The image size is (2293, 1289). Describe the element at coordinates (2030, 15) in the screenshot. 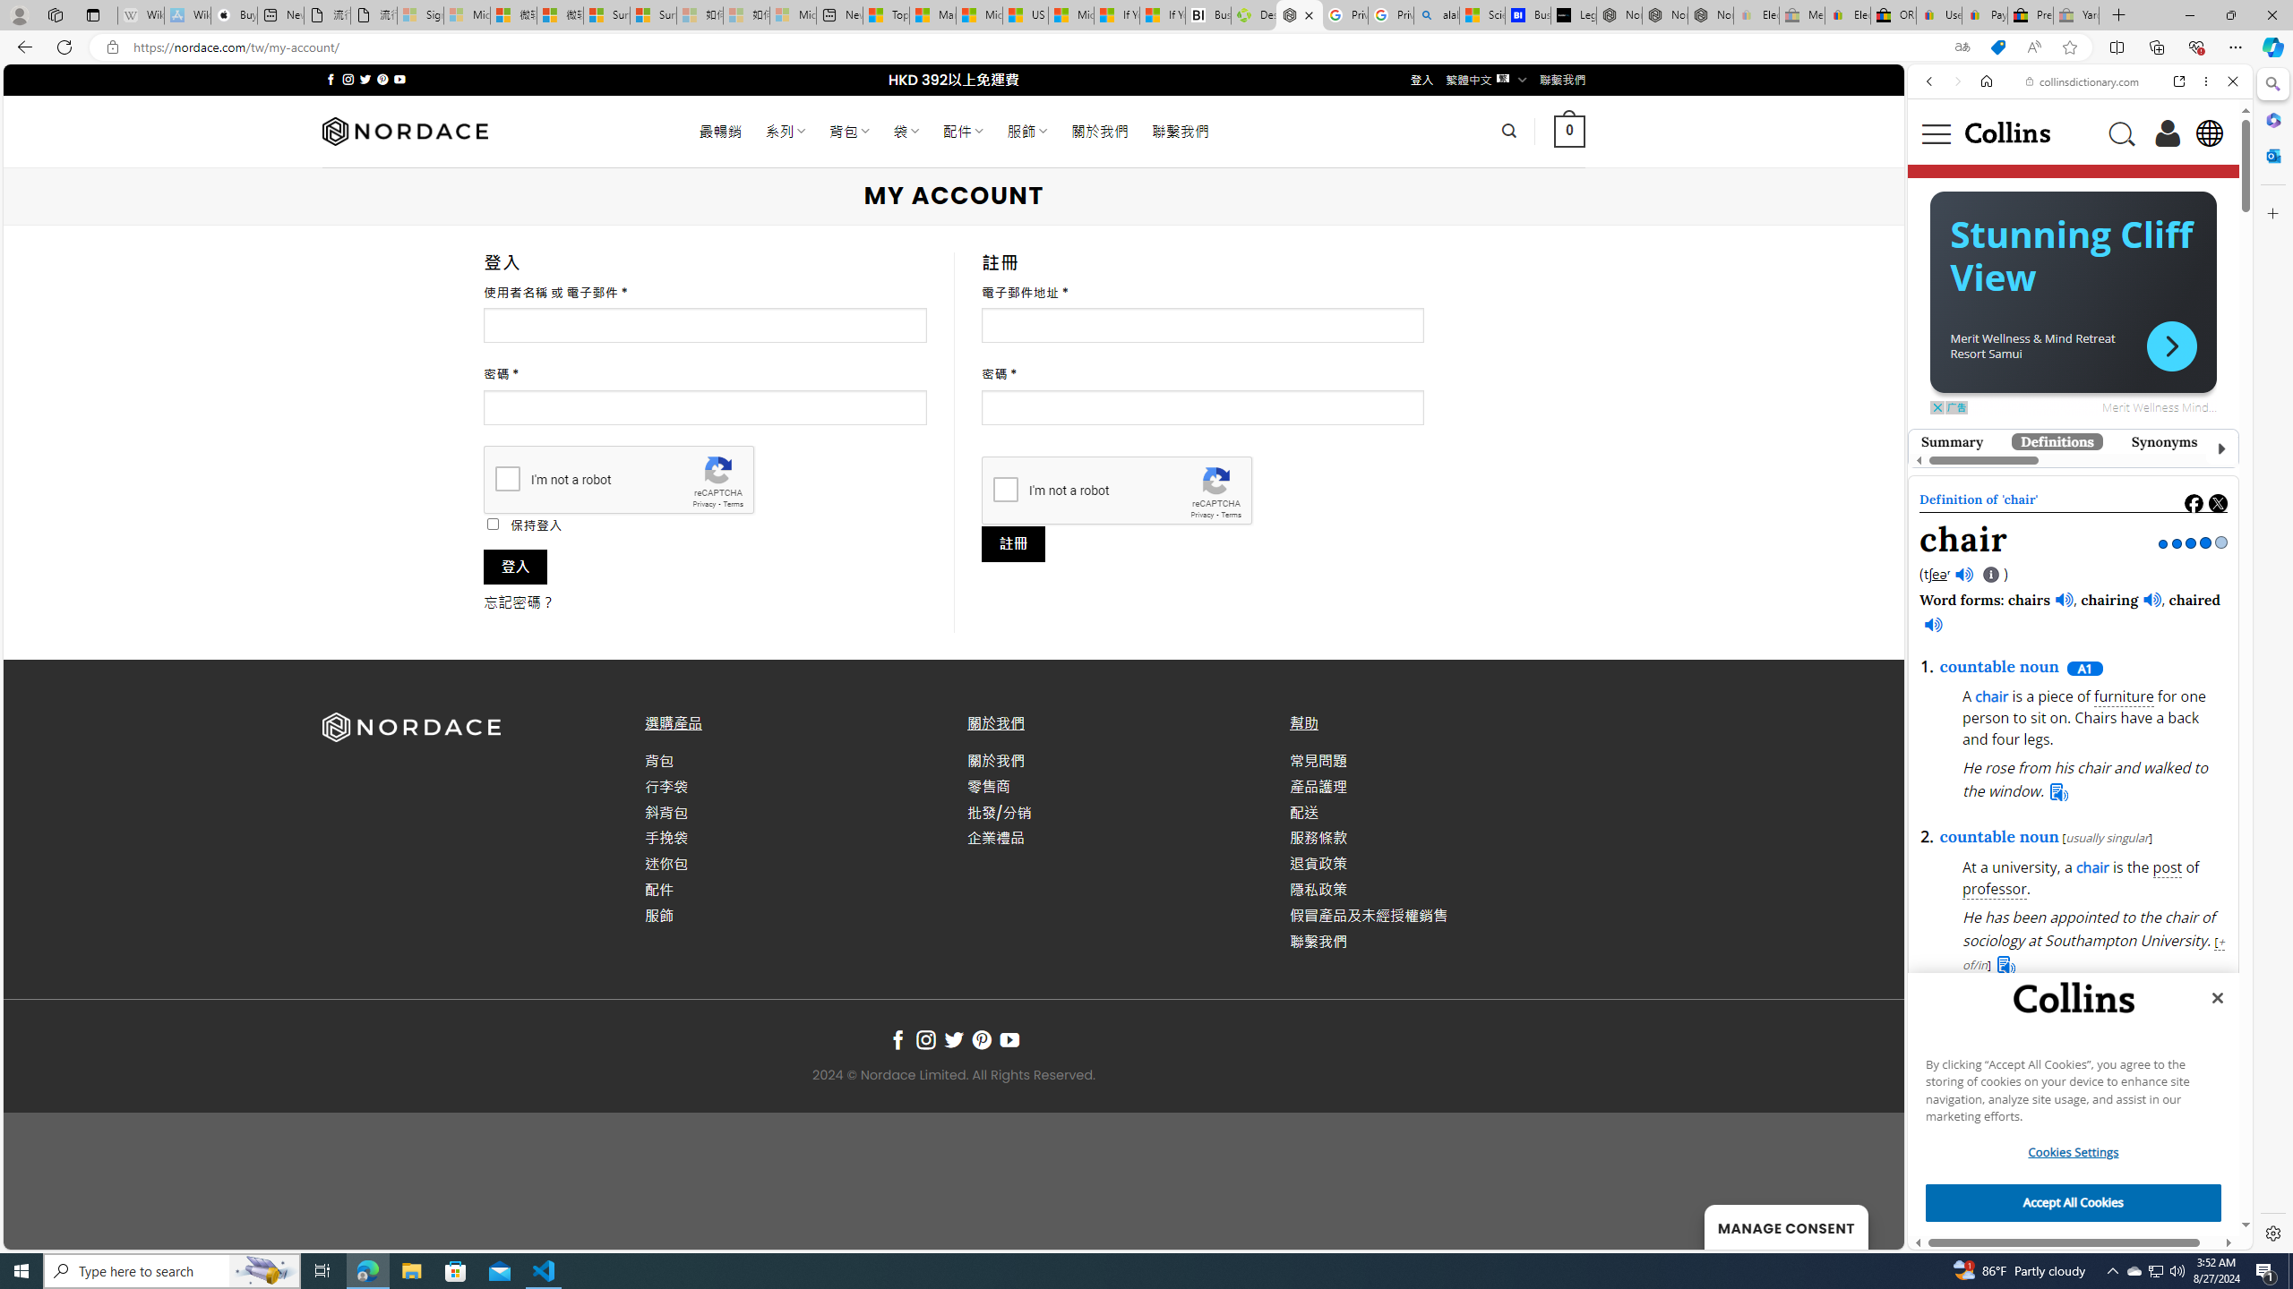

I see `Press Room - eBay Inc.` at that location.